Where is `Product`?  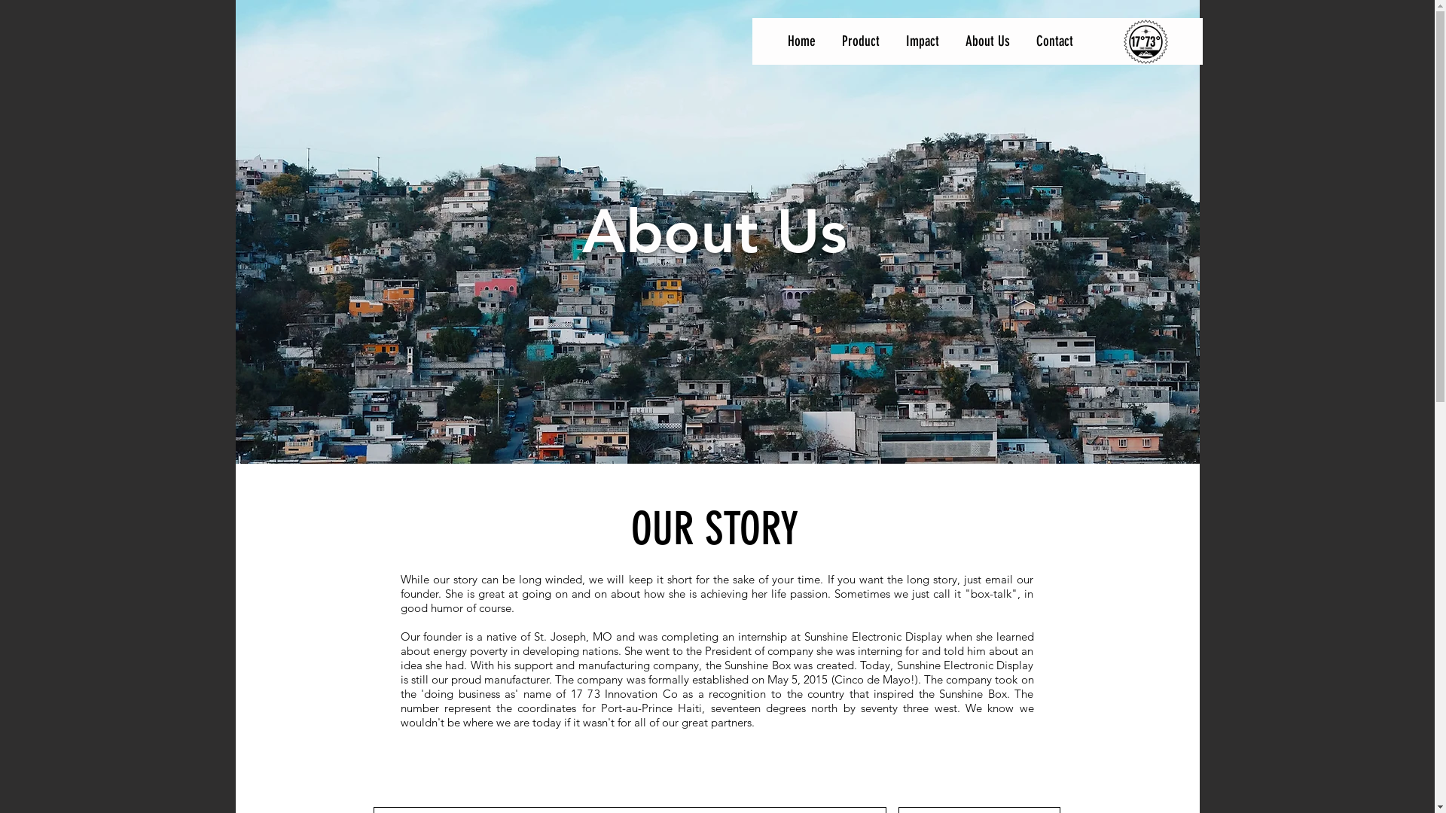 Product is located at coordinates (860, 41).